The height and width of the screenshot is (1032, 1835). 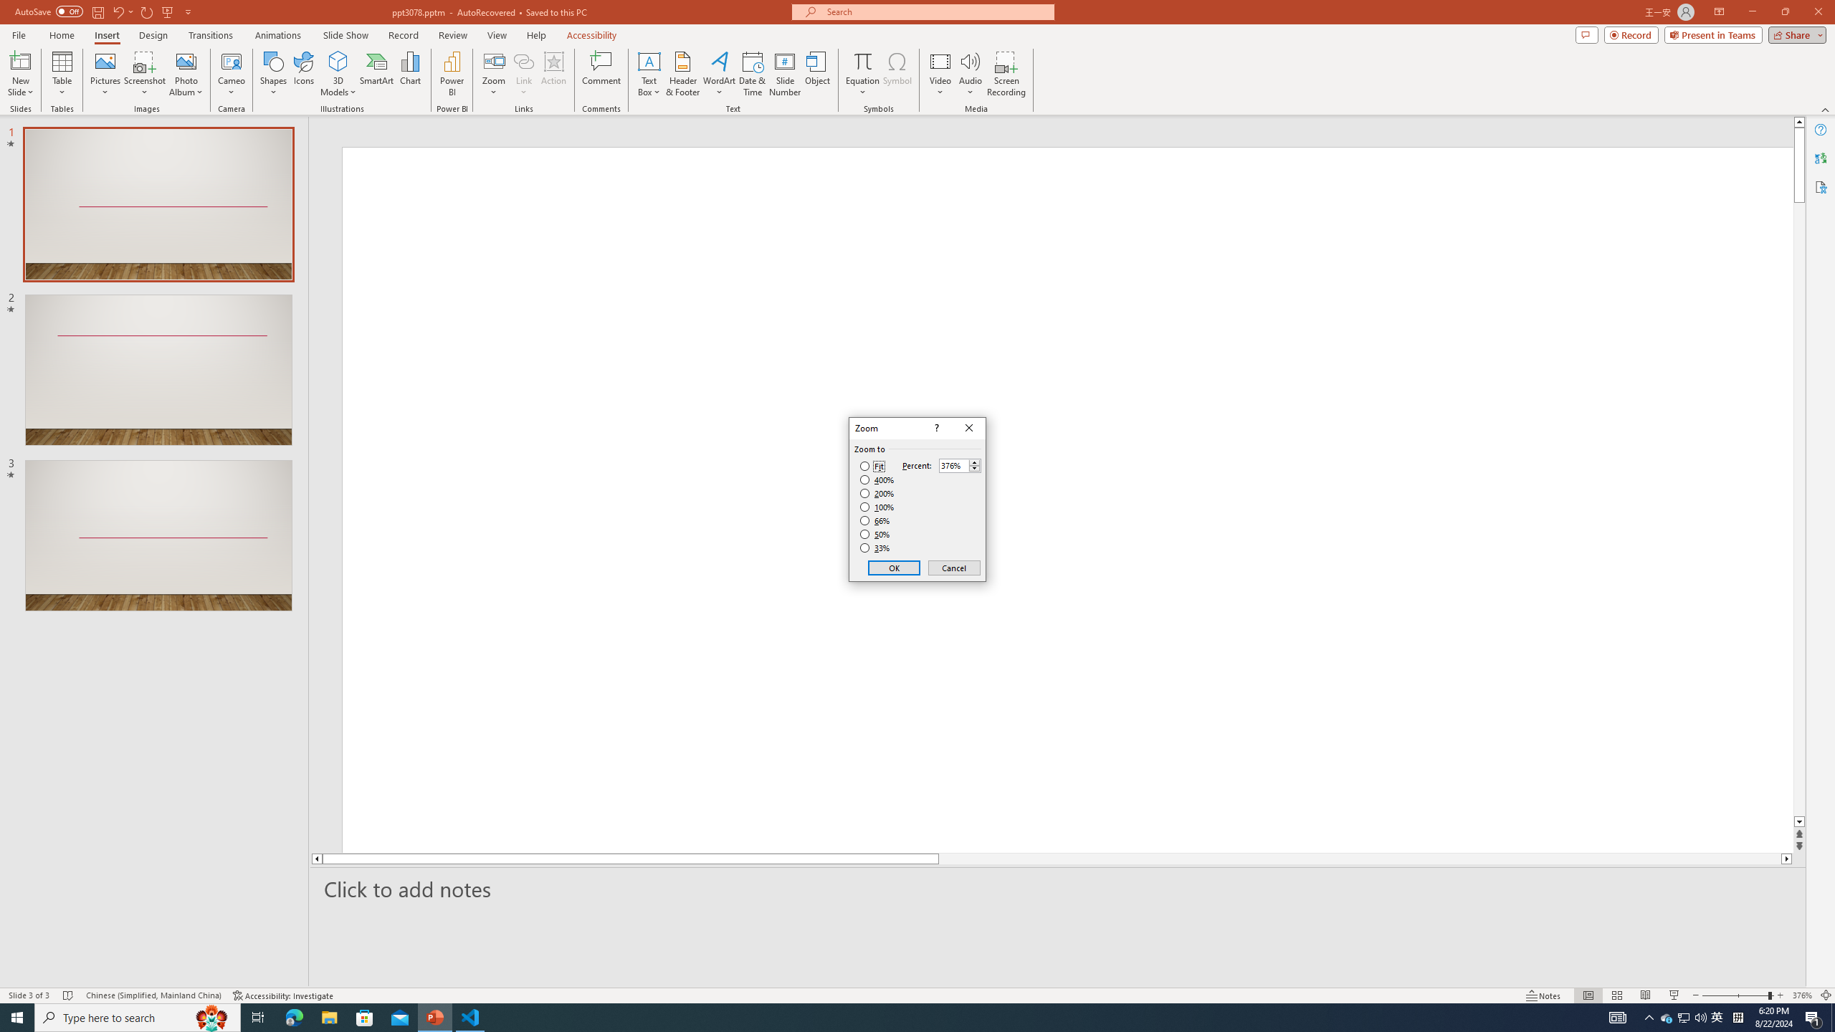 I want to click on 50%, so click(x=876, y=535).